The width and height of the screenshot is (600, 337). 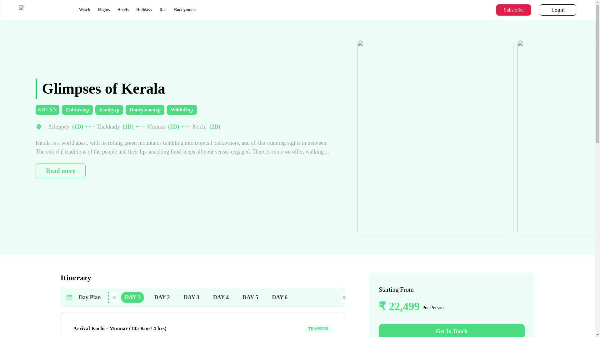 What do you see at coordinates (231, 297) in the screenshot?
I see `Buddymoon` at bounding box center [231, 297].